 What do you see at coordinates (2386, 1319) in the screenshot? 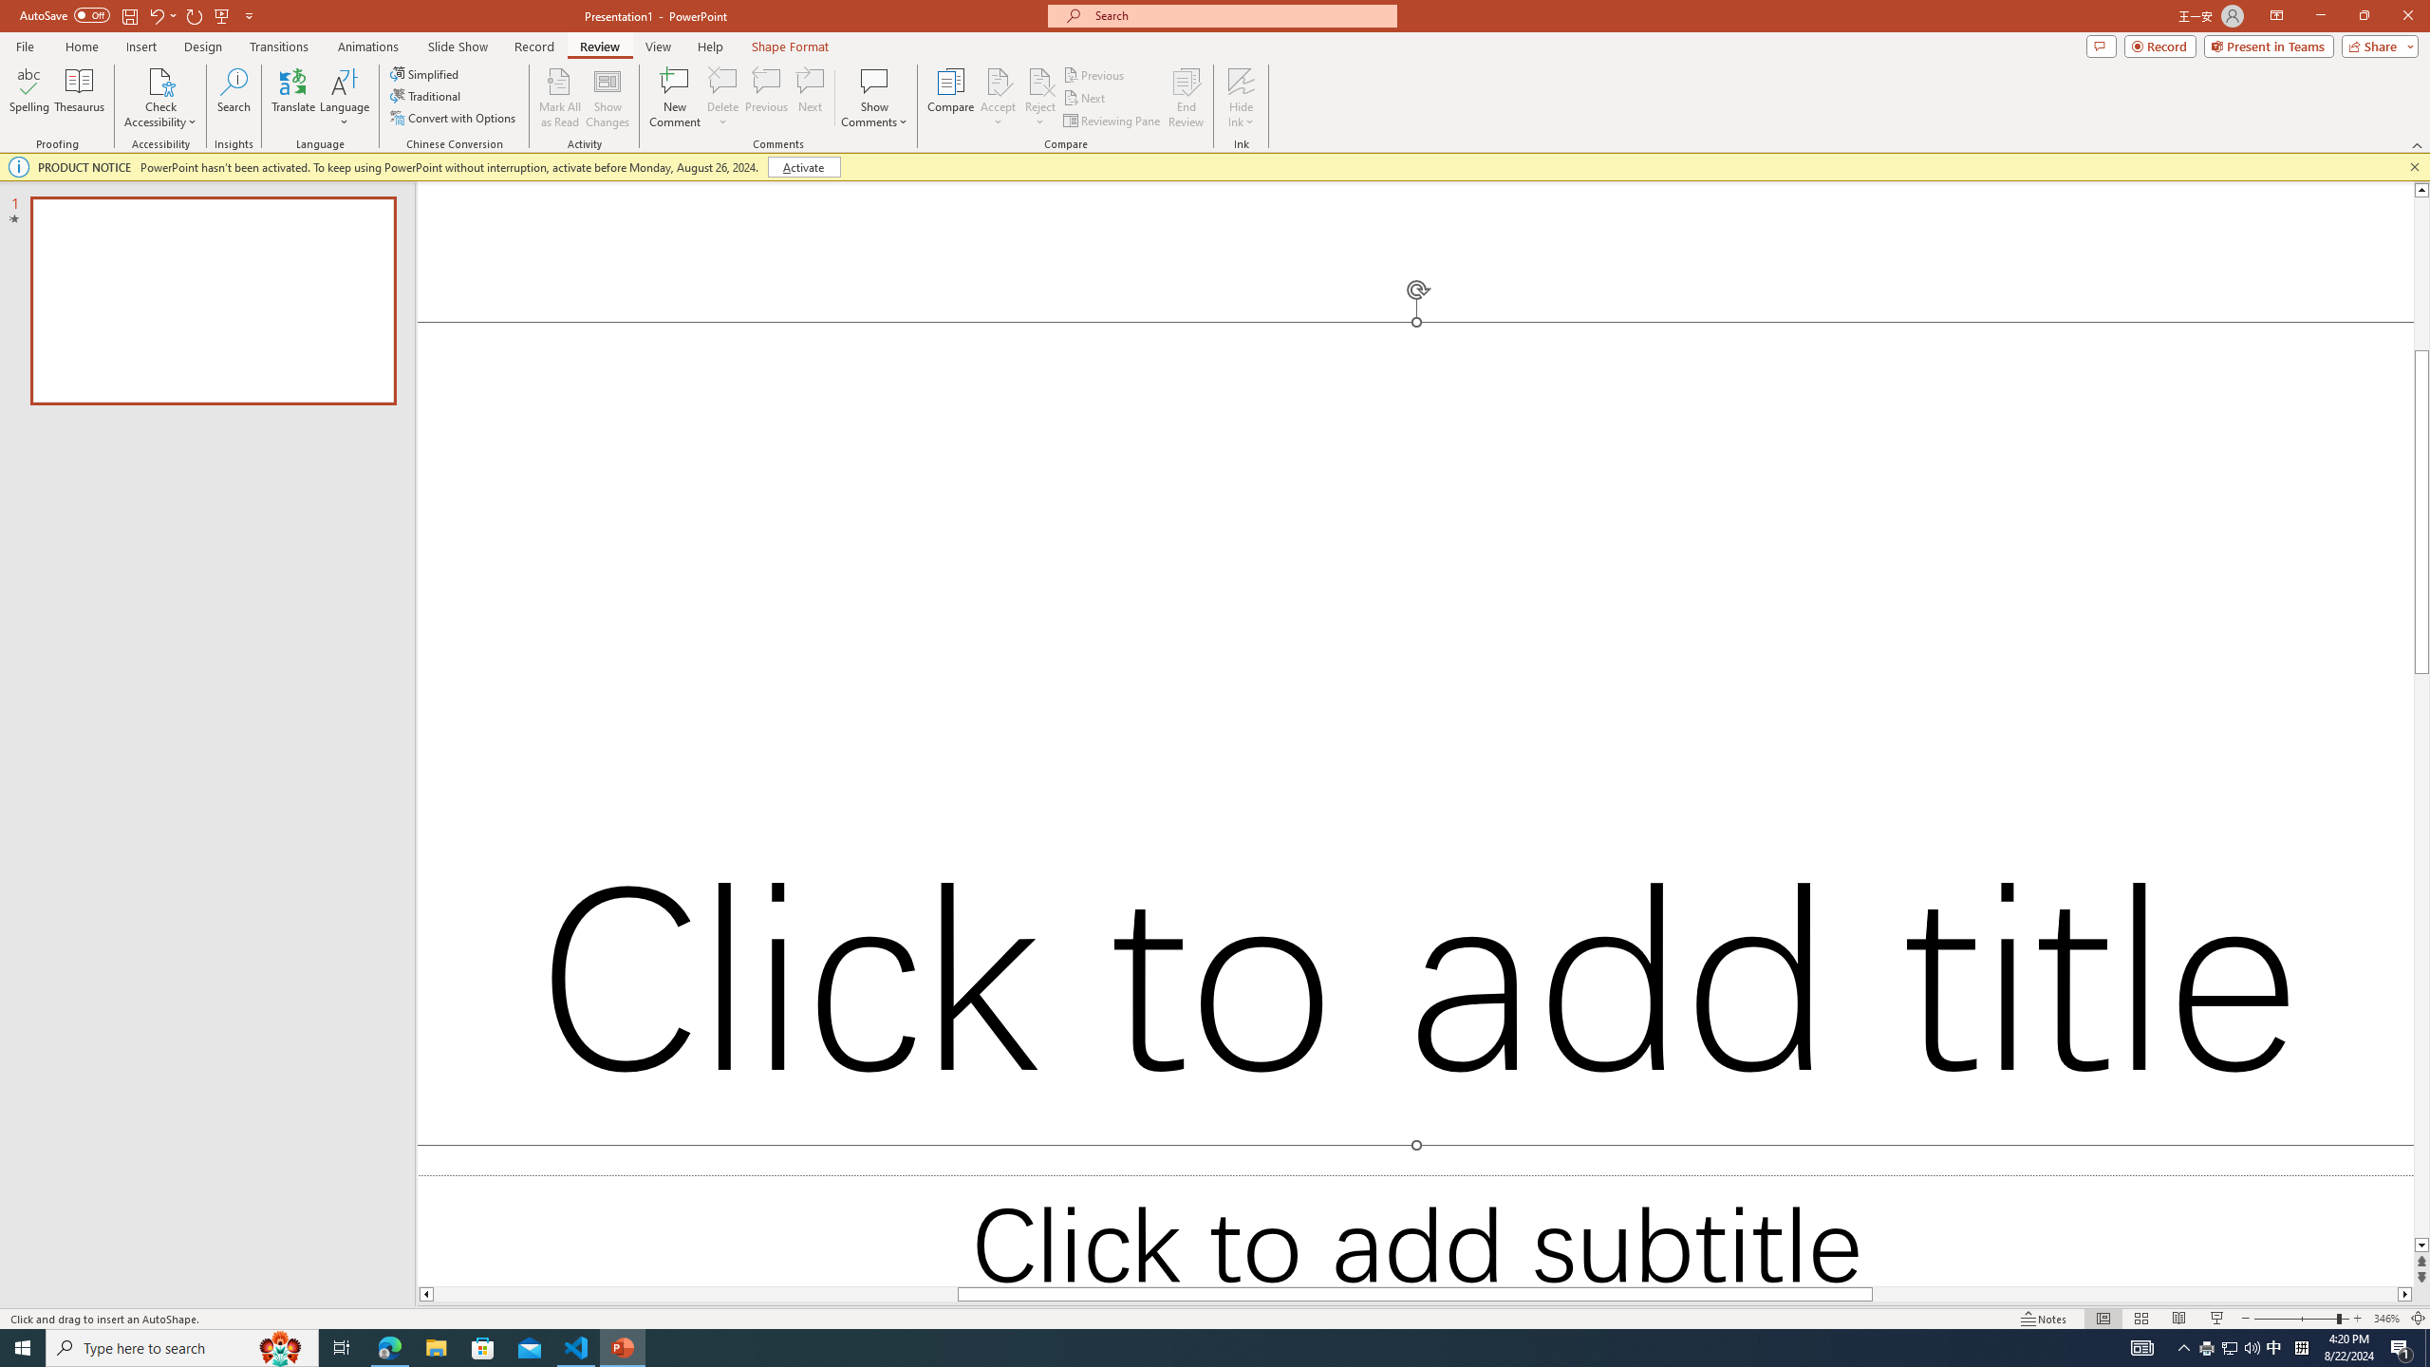
I see `Zoom 346%` at bounding box center [2386, 1319].